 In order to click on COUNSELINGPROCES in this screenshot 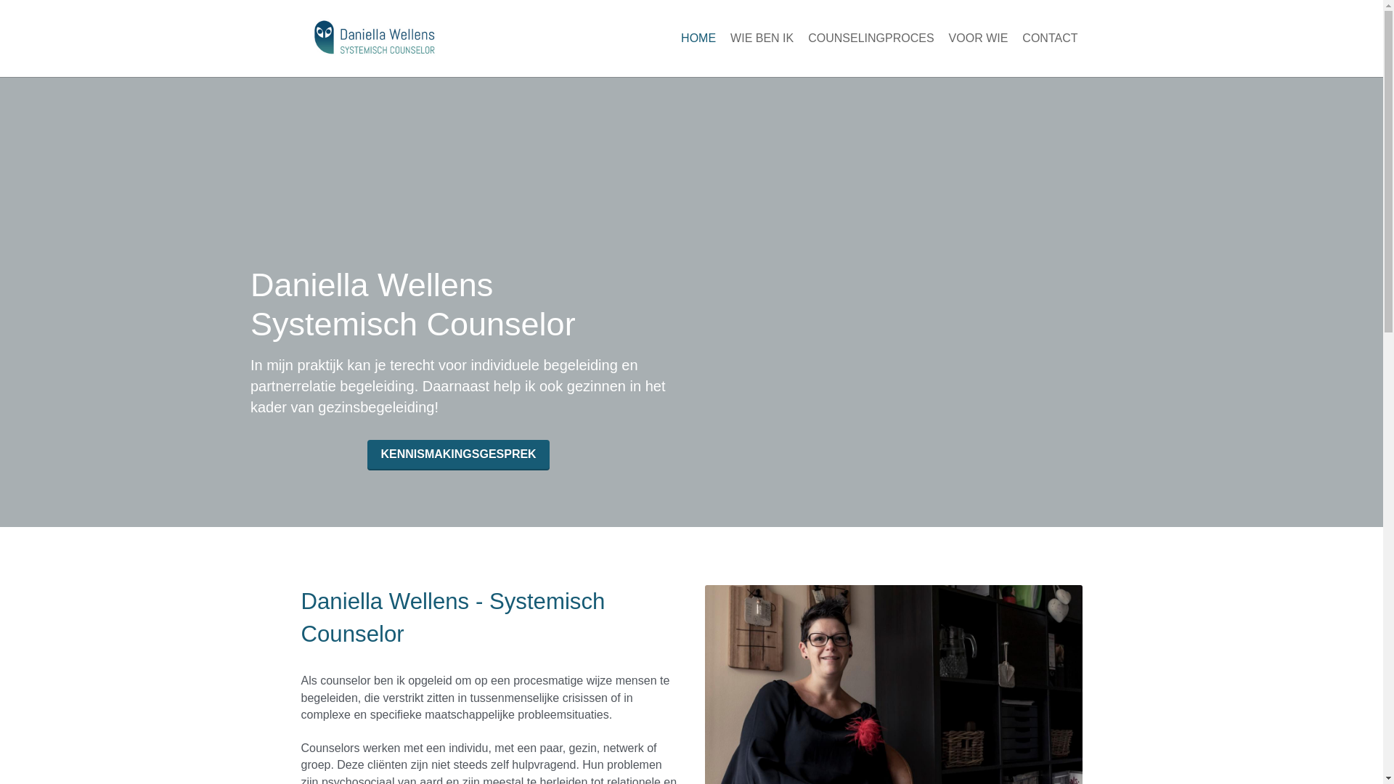, I will do `click(871, 38)`.